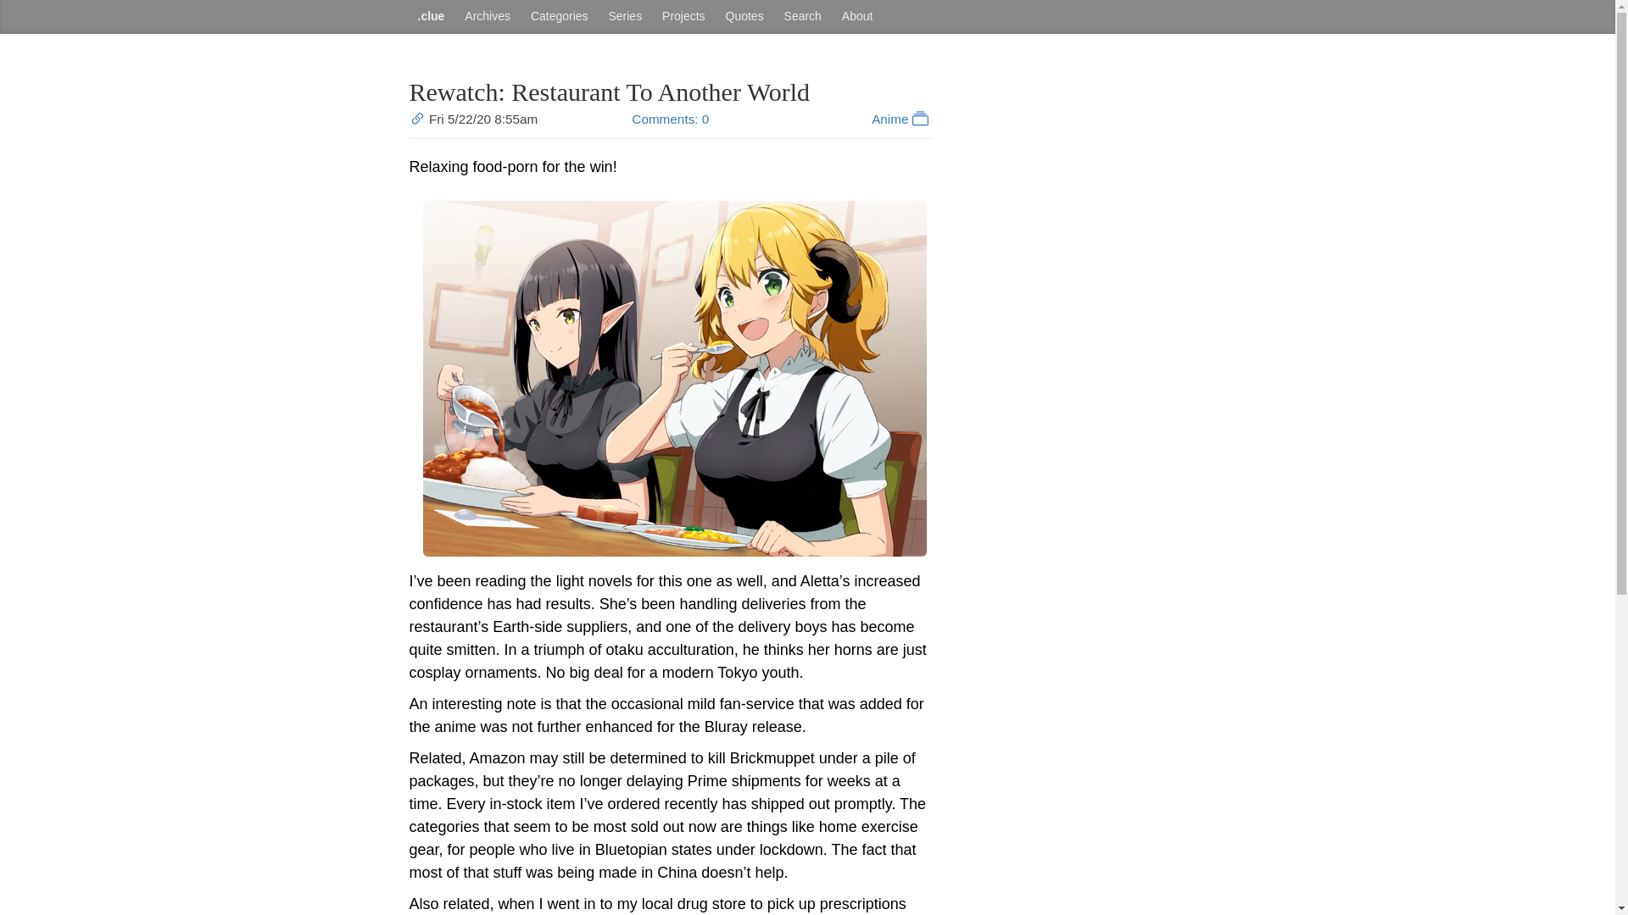 This screenshot has width=1628, height=915. Describe the element at coordinates (858, 17) in the screenshot. I see `About` at that location.